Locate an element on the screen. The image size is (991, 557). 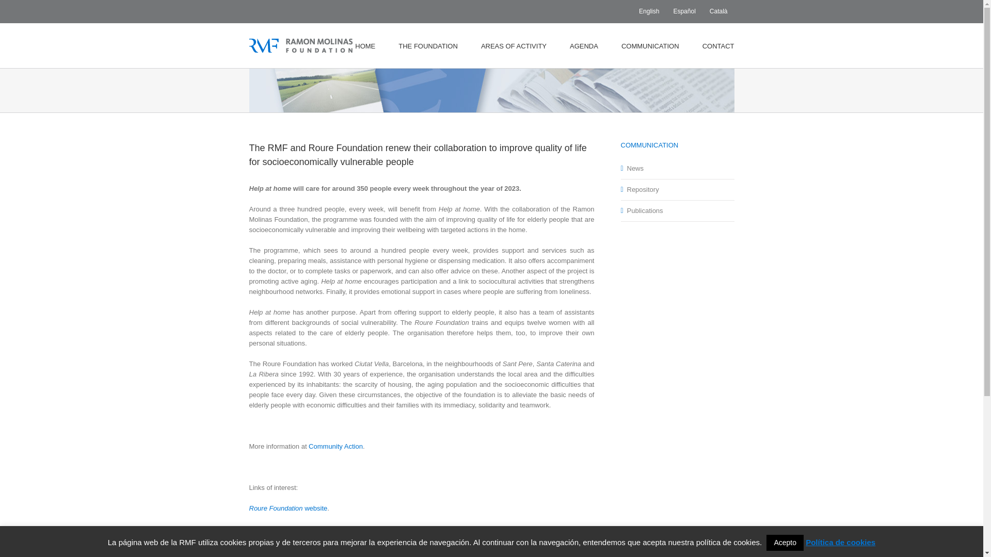
English is located at coordinates (649, 11).